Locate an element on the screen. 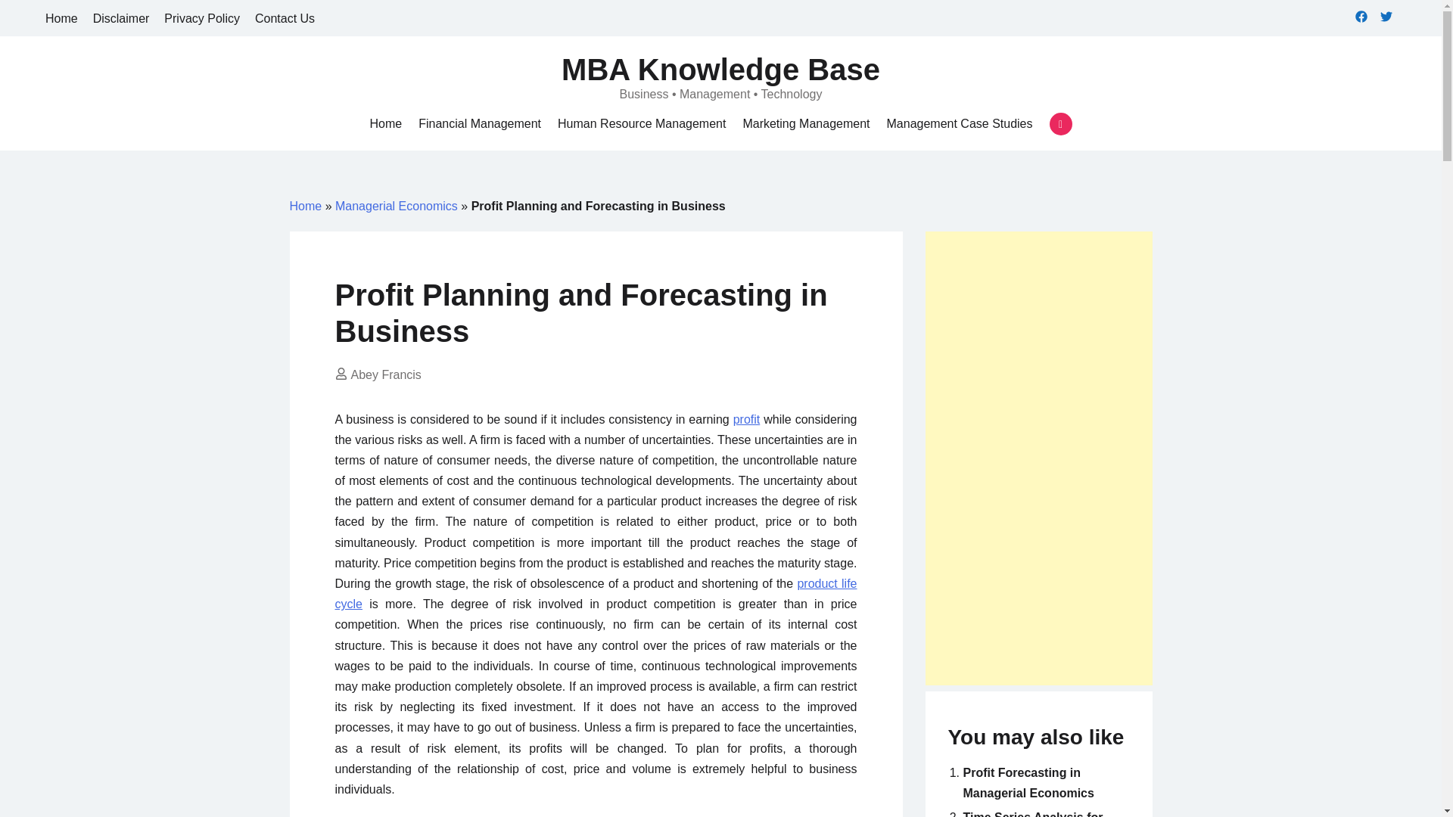 The width and height of the screenshot is (1453, 817). Product life cycle is located at coordinates (595, 593).